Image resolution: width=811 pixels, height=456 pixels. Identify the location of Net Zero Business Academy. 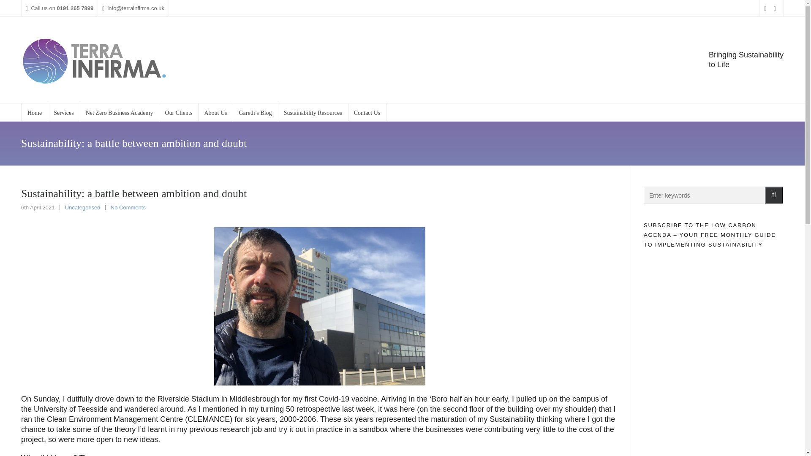
(120, 112).